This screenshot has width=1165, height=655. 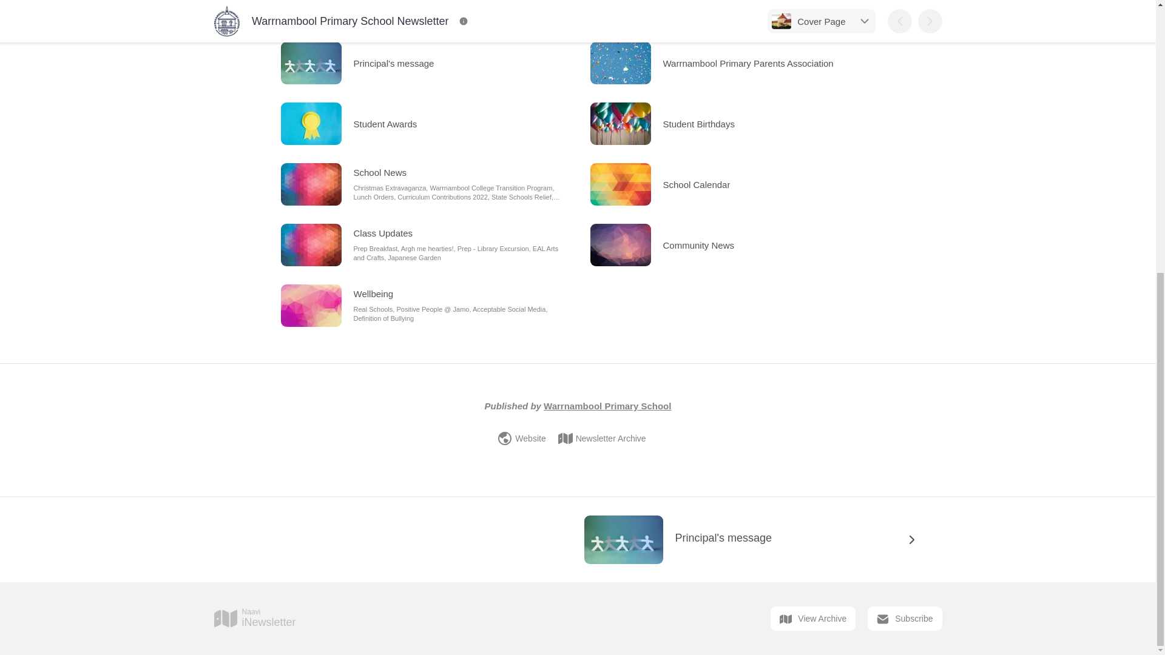 I want to click on School Calendar, so click(x=904, y=619).